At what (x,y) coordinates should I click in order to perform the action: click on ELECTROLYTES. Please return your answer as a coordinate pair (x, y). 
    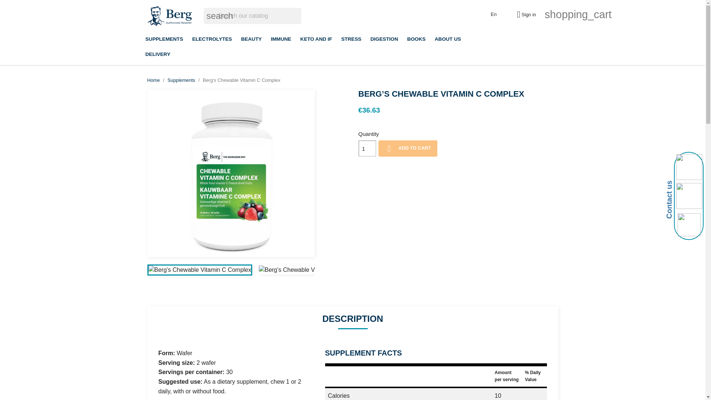
    Looking at the image, I should click on (212, 39).